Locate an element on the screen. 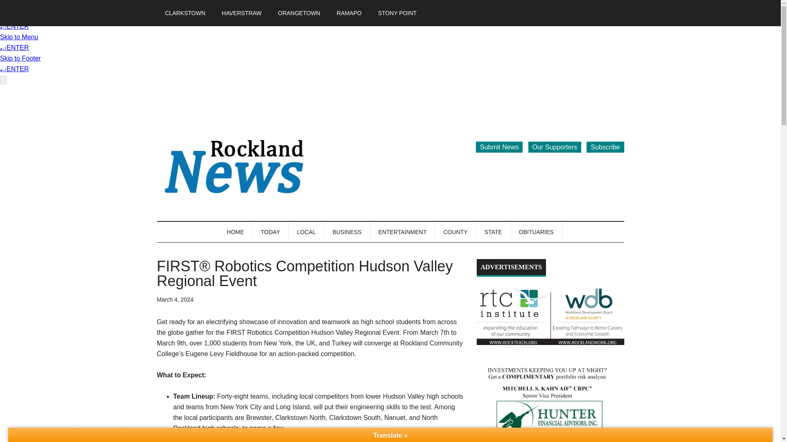 This screenshot has width=787, height=442. ENTERTAINMENT is located at coordinates (403, 232).